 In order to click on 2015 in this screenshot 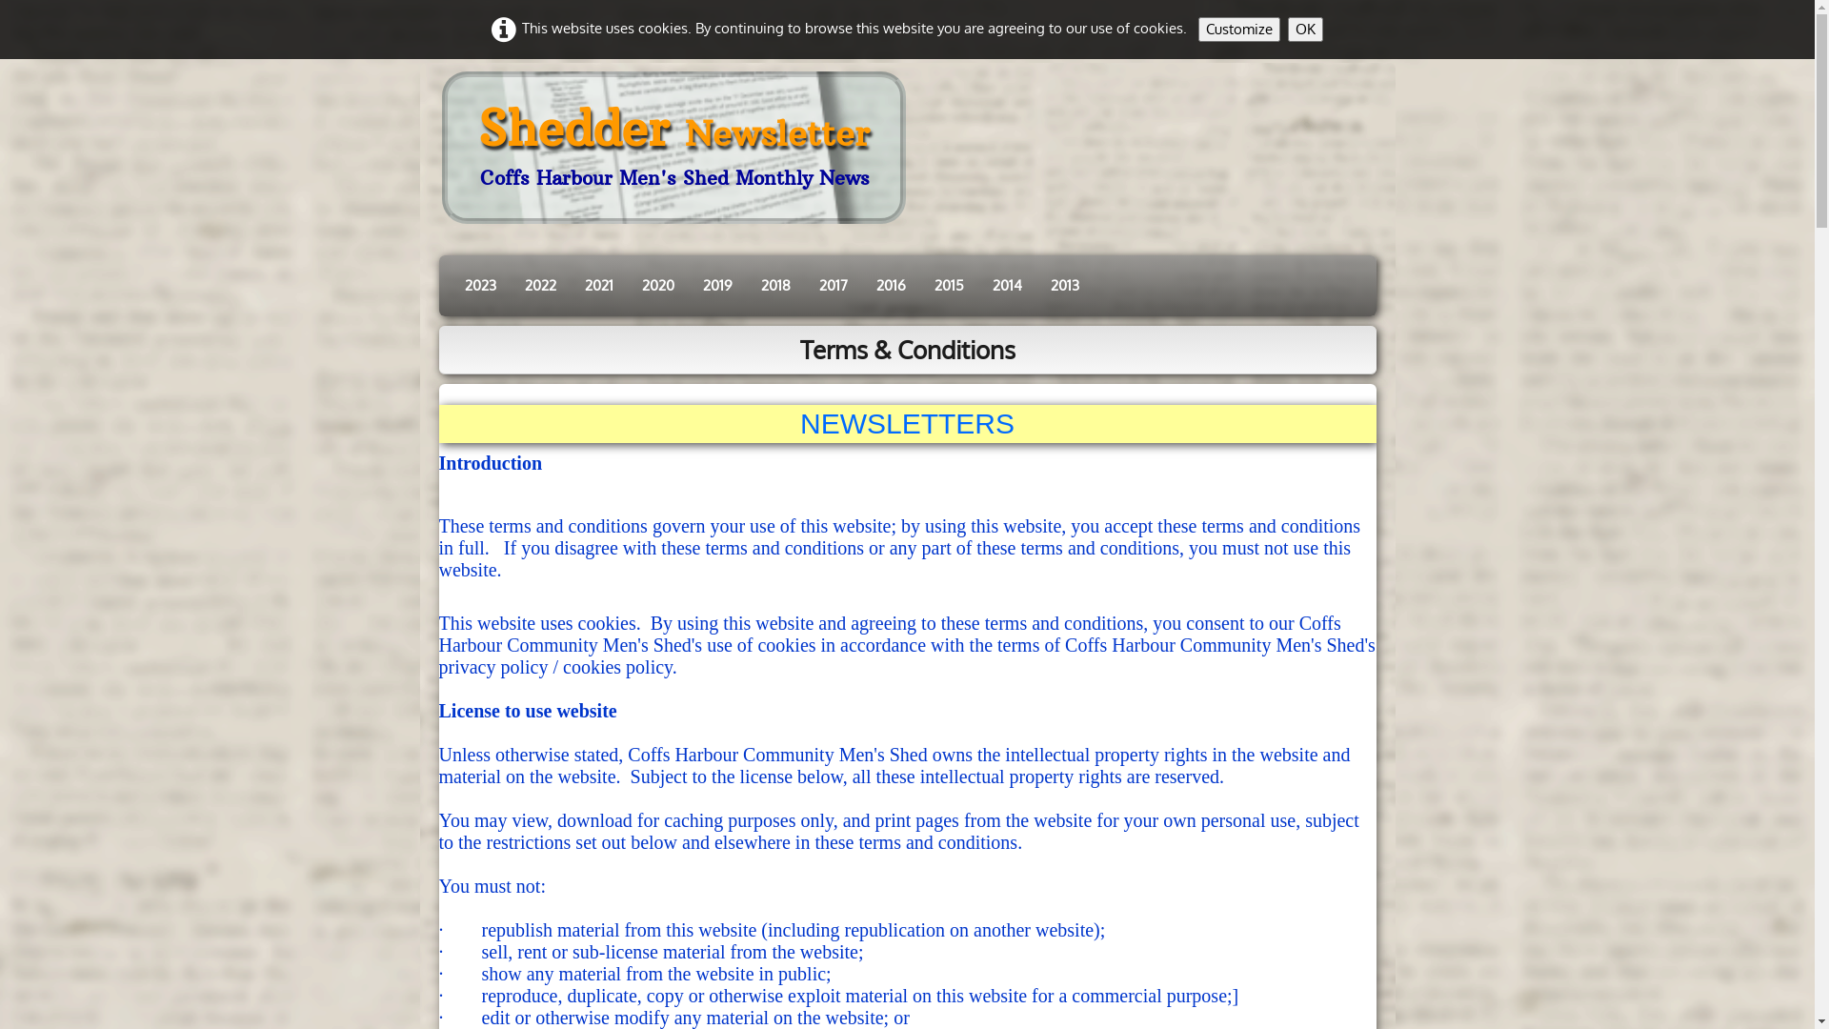, I will do `click(949, 286)`.